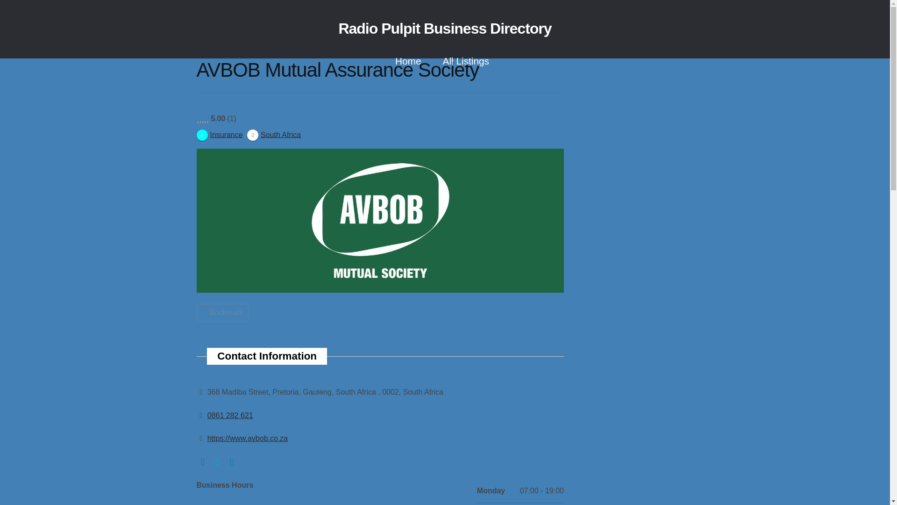 This screenshot has width=897, height=505. What do you see at coordinates (456, 85) in the screenshot?
I see `Radio Pulpit Business Directory` at bounding box center [456, 85].